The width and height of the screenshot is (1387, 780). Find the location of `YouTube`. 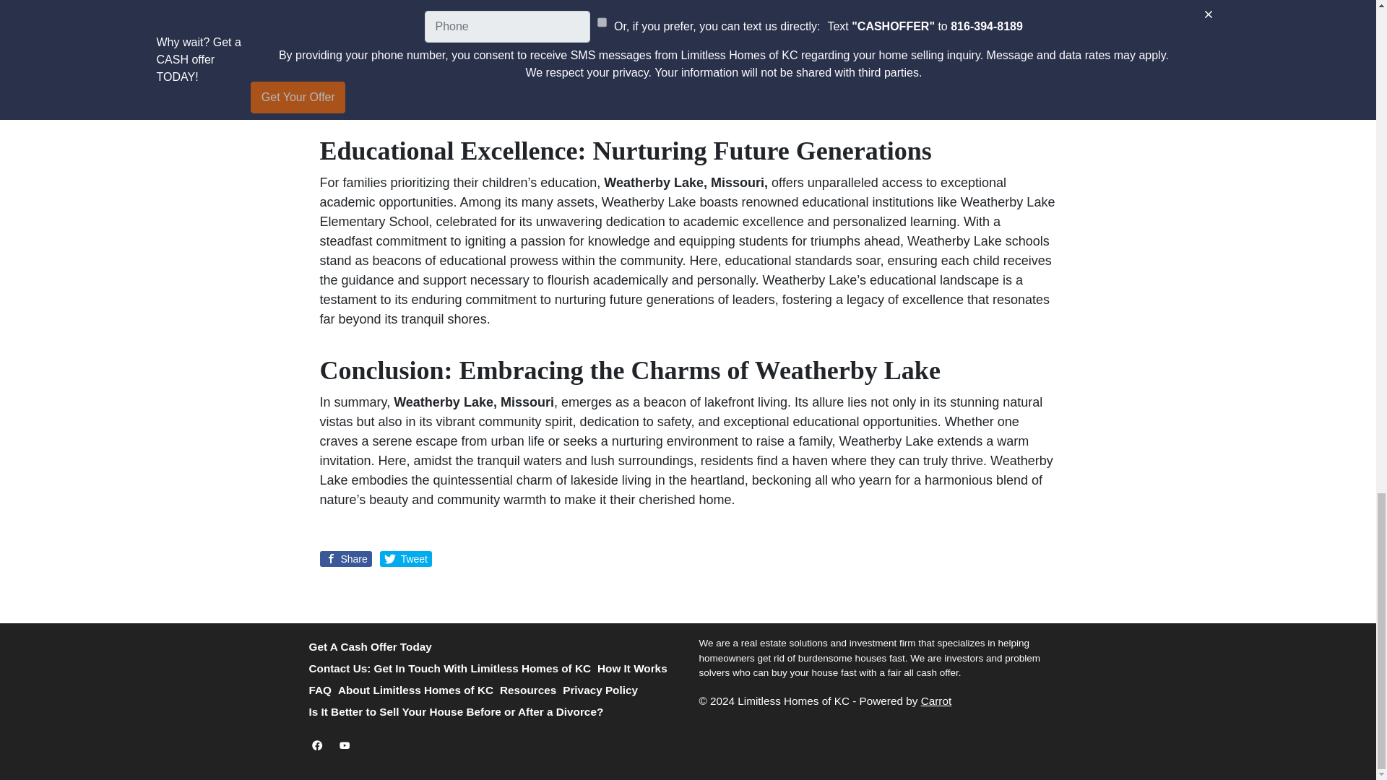

YouTube is located at coordinates (344, 745).